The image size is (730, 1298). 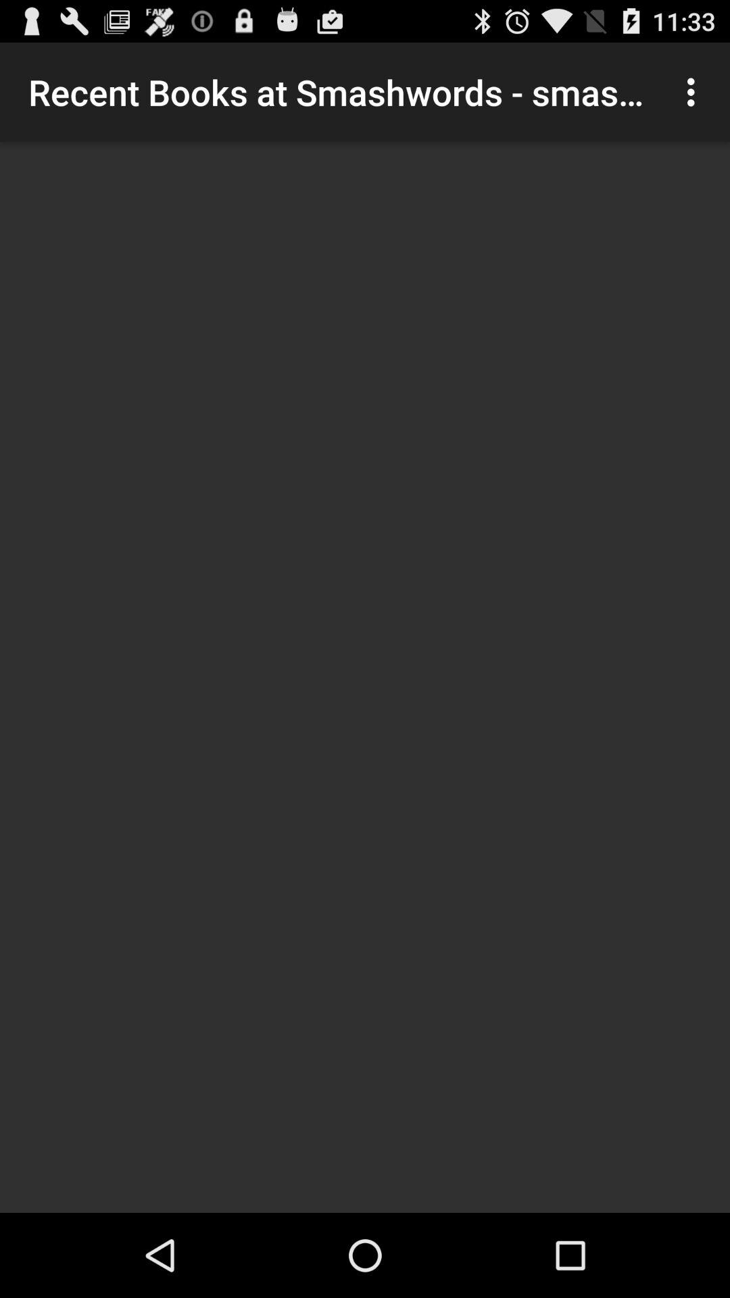 I want to click on choose icon to the right of recent books at, so click(x=695, y=92).